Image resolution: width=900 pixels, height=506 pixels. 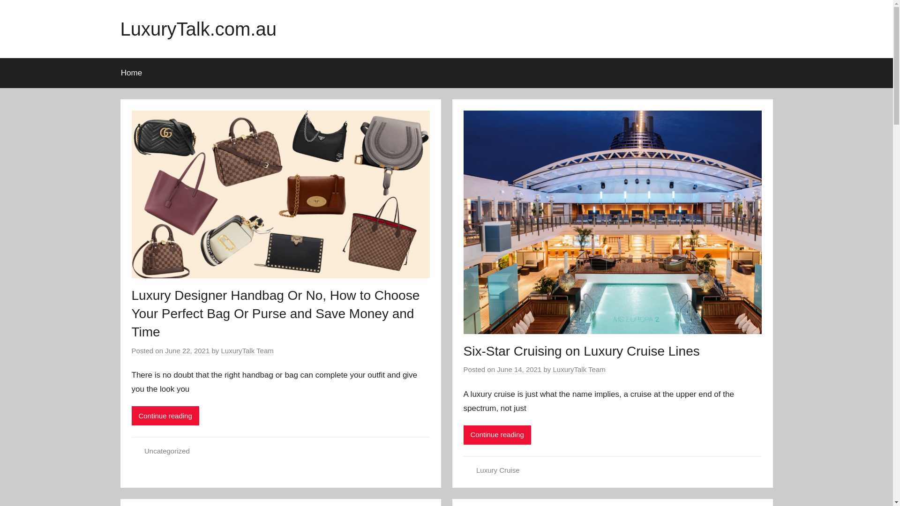 I want to click on Six-Star Cruising on Luxury Cruise Lines, so click(x=581, y=351).